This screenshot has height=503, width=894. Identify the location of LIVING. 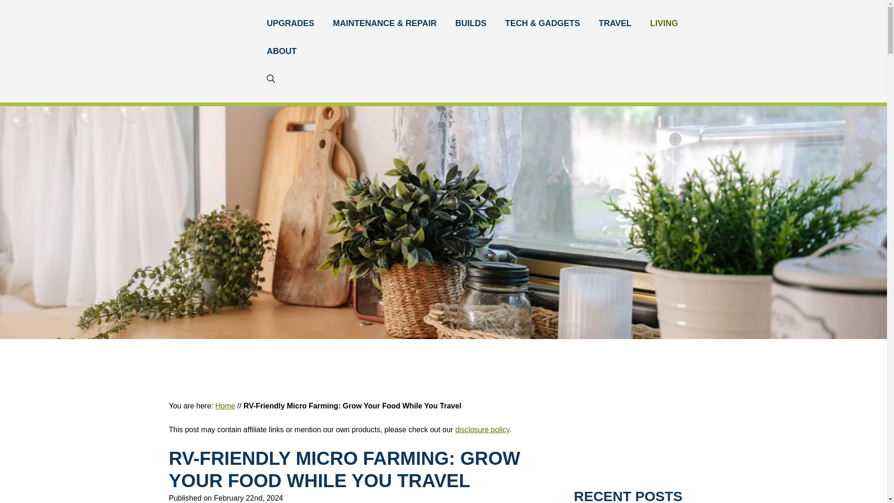
(664, 23).